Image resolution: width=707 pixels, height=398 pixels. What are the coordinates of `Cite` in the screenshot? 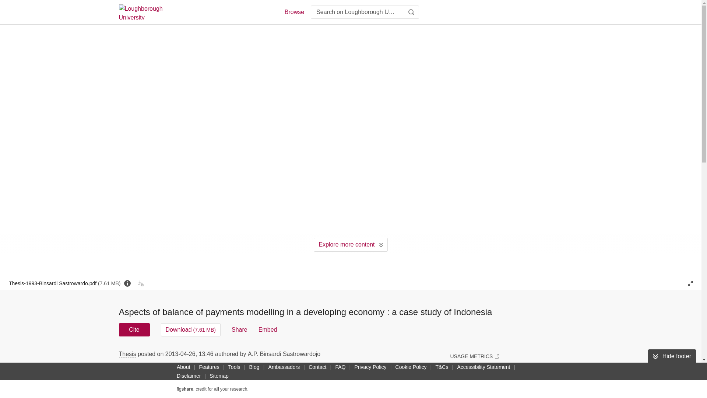 It's located at (134, 329).